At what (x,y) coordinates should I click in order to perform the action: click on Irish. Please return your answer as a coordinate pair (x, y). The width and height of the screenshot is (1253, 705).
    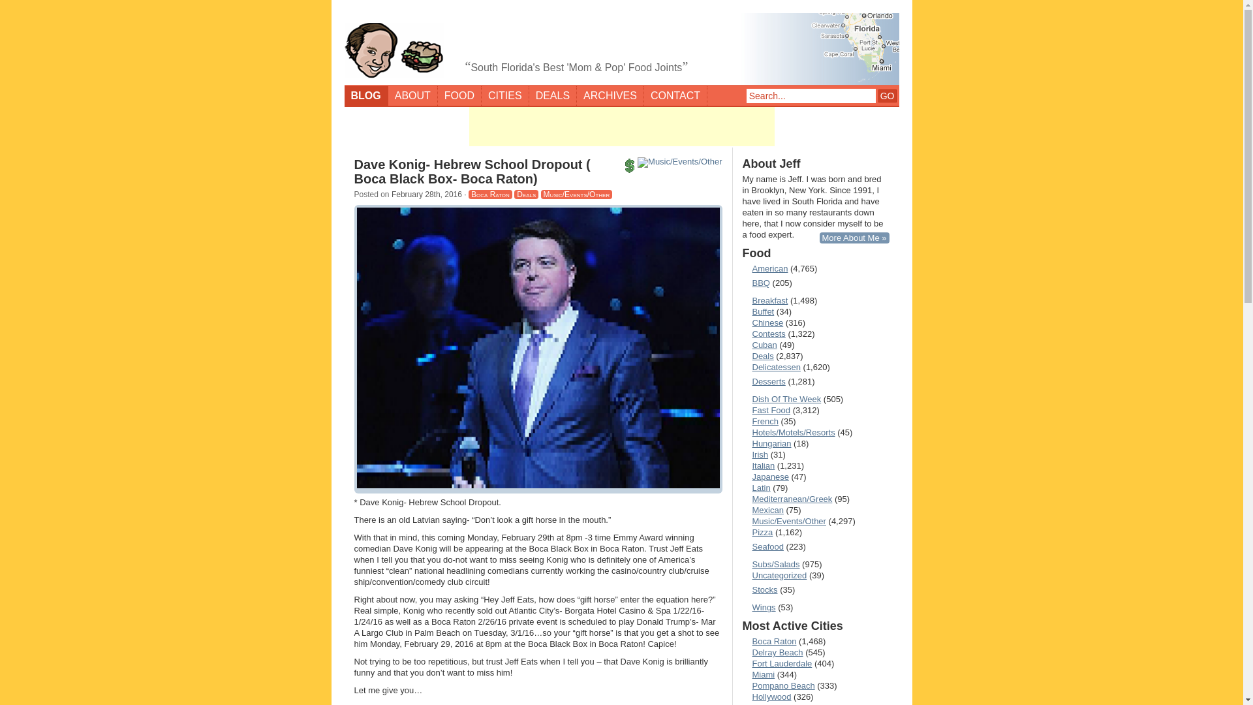
    Looking at the image, I should click on (756, 454).